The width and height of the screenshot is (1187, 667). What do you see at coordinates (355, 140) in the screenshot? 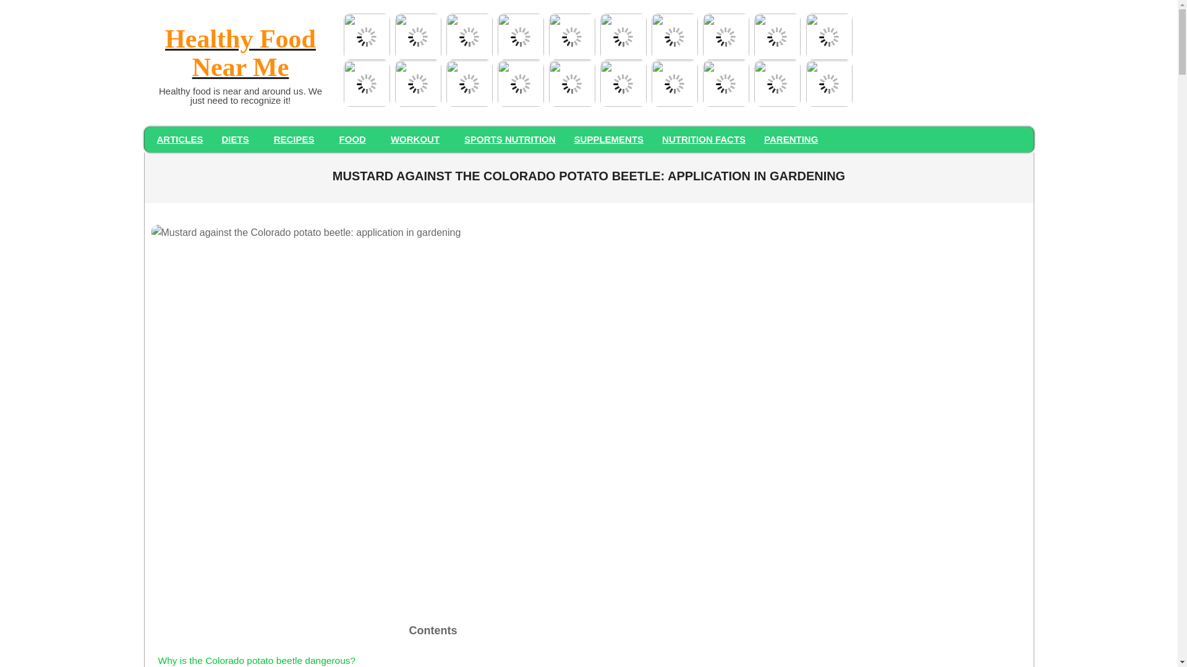
I see `FOOD` at bounding box center [355, 140].